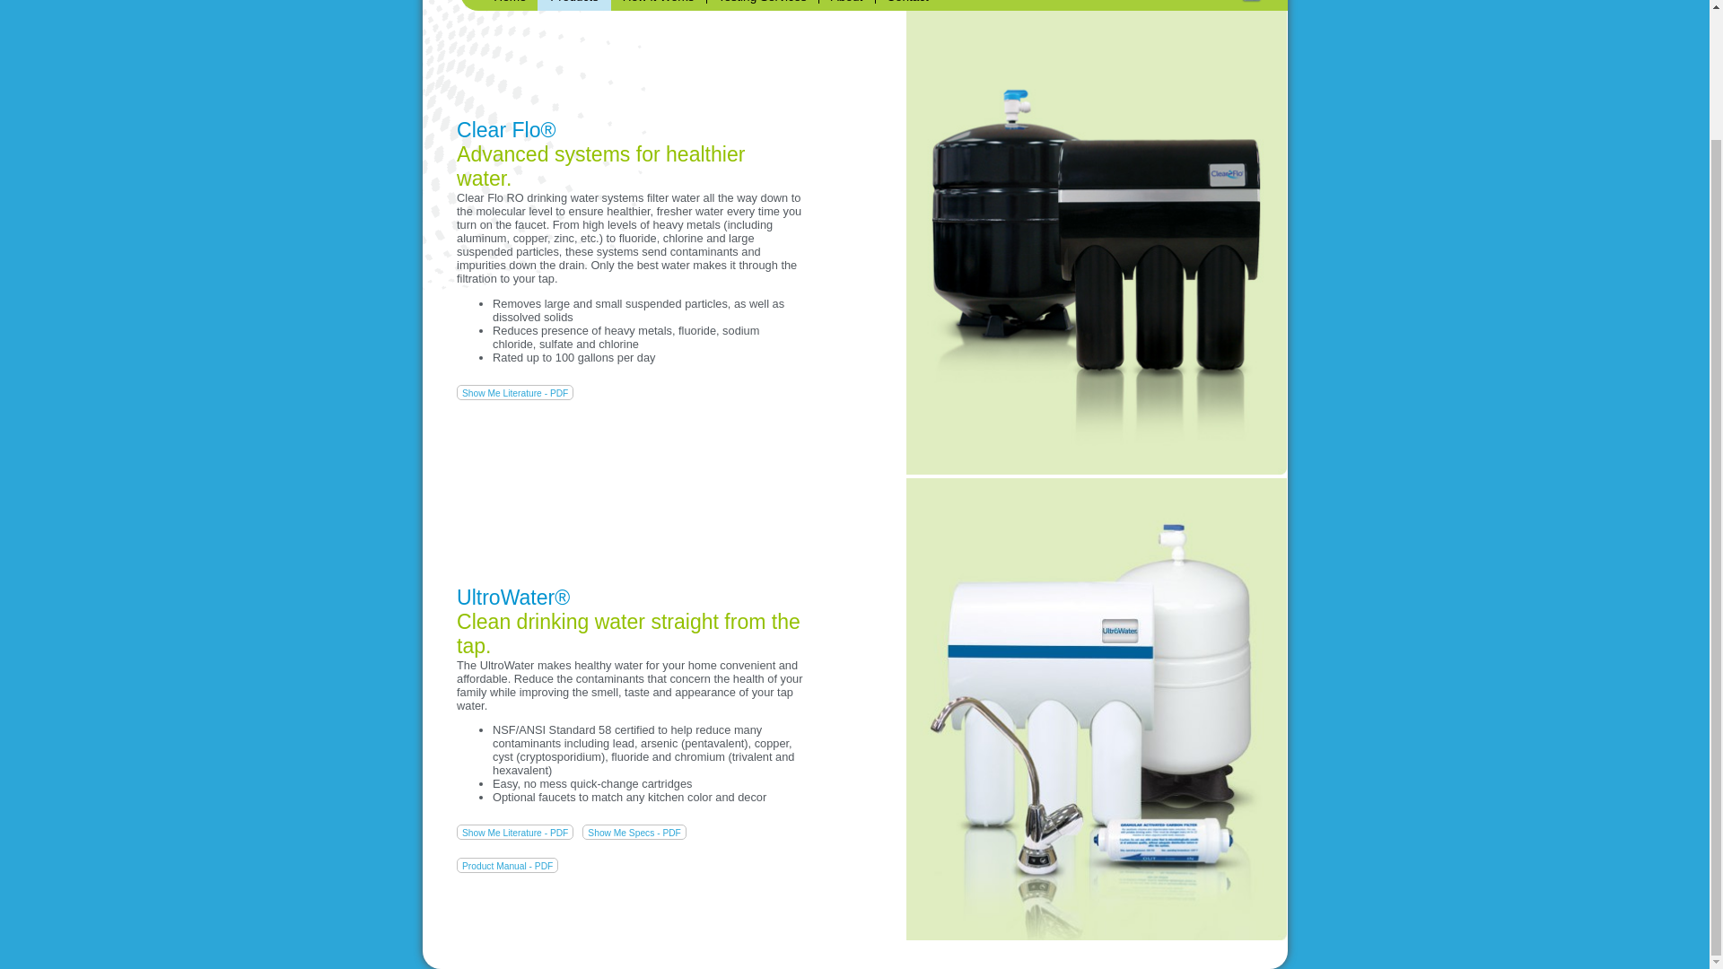  I want to click on About, so click(845, 5).